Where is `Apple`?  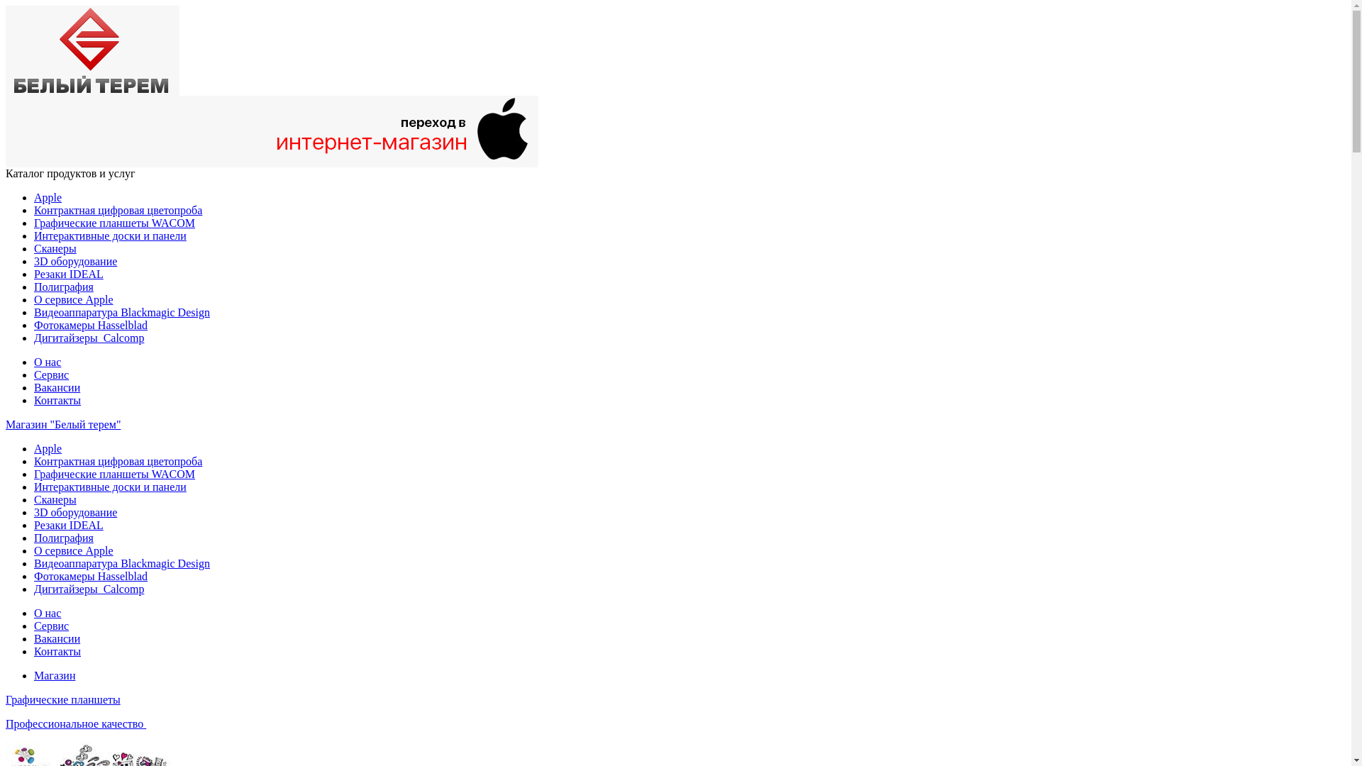 Apple is located at coordinates (48, 448).